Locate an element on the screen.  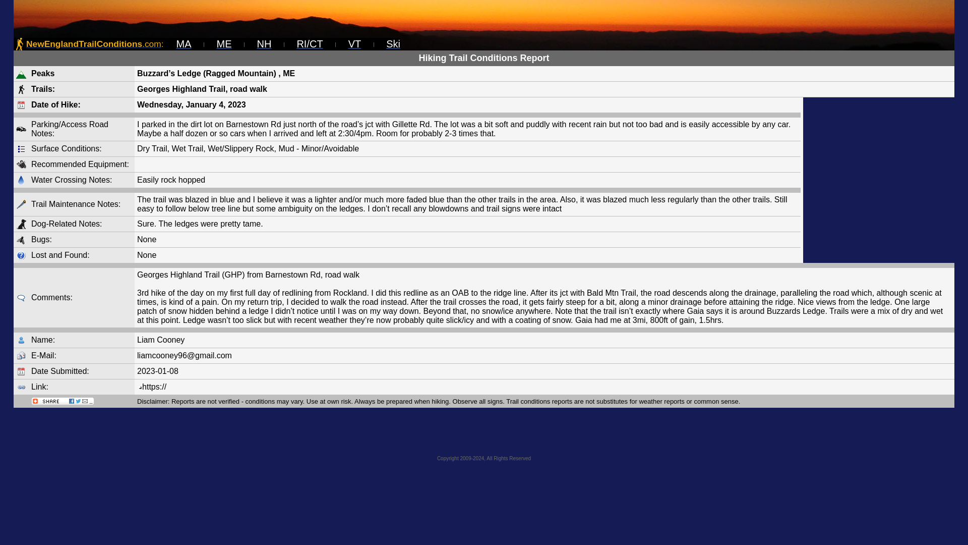
Advertisement is located at coordinates (879, 180).